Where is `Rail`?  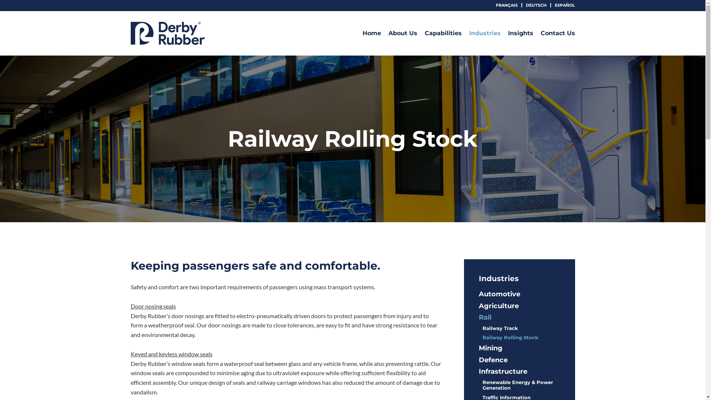 Rail is located at coordinates (485, 317).